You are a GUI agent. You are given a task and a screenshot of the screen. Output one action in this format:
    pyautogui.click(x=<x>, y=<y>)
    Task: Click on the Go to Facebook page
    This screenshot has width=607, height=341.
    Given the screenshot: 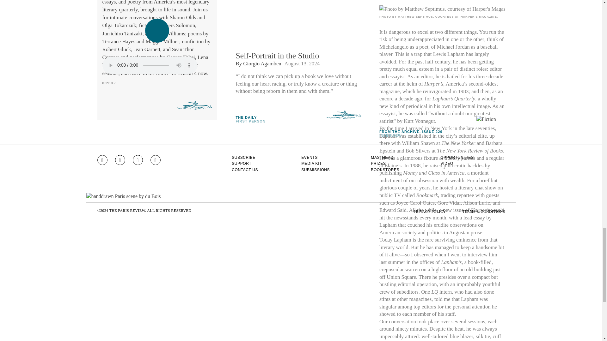 What is the action you would take?
    pyautogui.click(x=120, y=160)
    